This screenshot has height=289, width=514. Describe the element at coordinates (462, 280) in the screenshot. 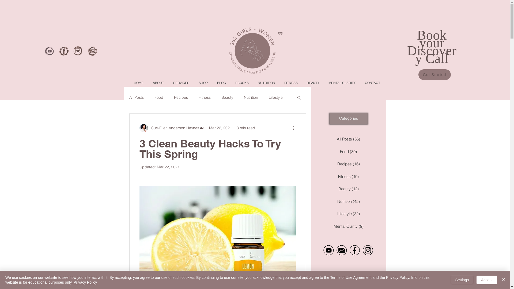

I see `Settings` at that location.